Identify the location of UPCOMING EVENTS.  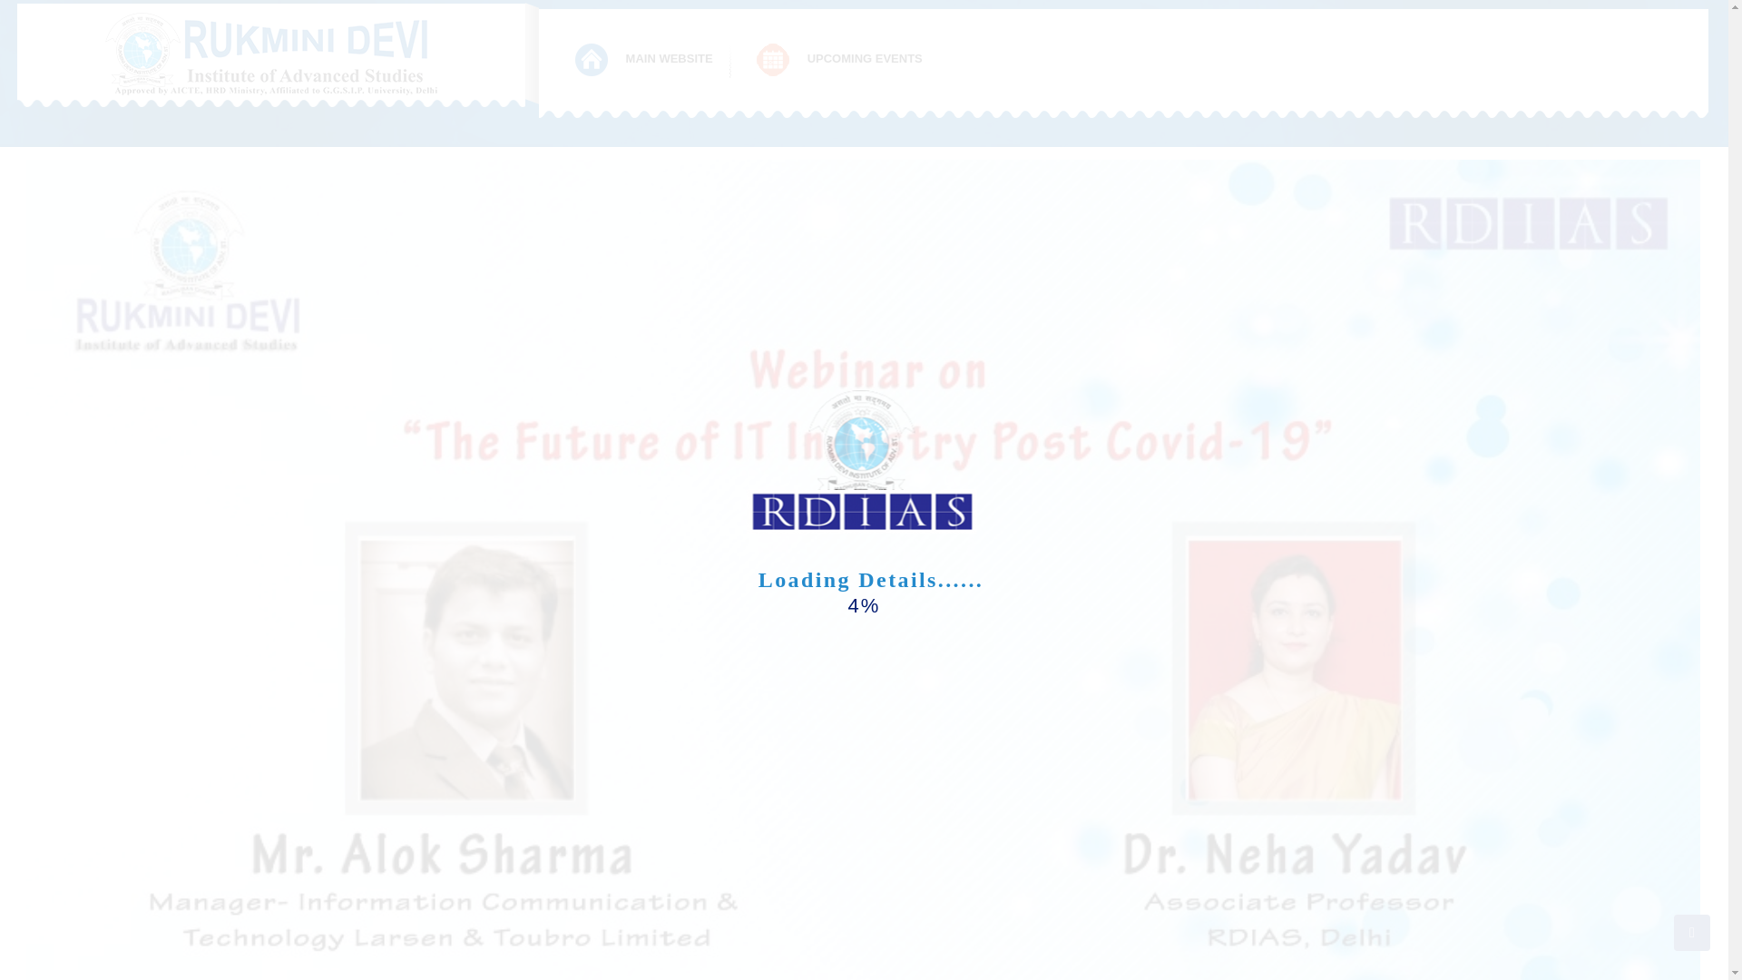
(840, 60).